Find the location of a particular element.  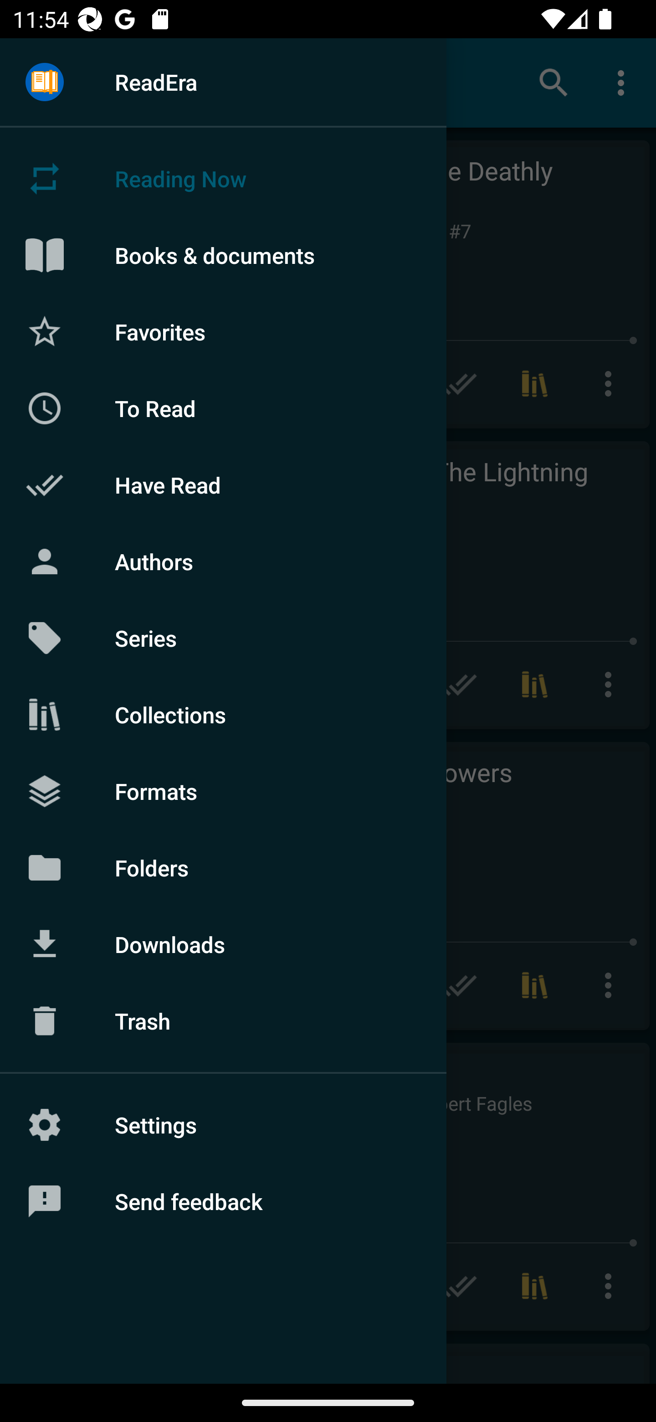

Have Read is located at coordinates (223, 485).